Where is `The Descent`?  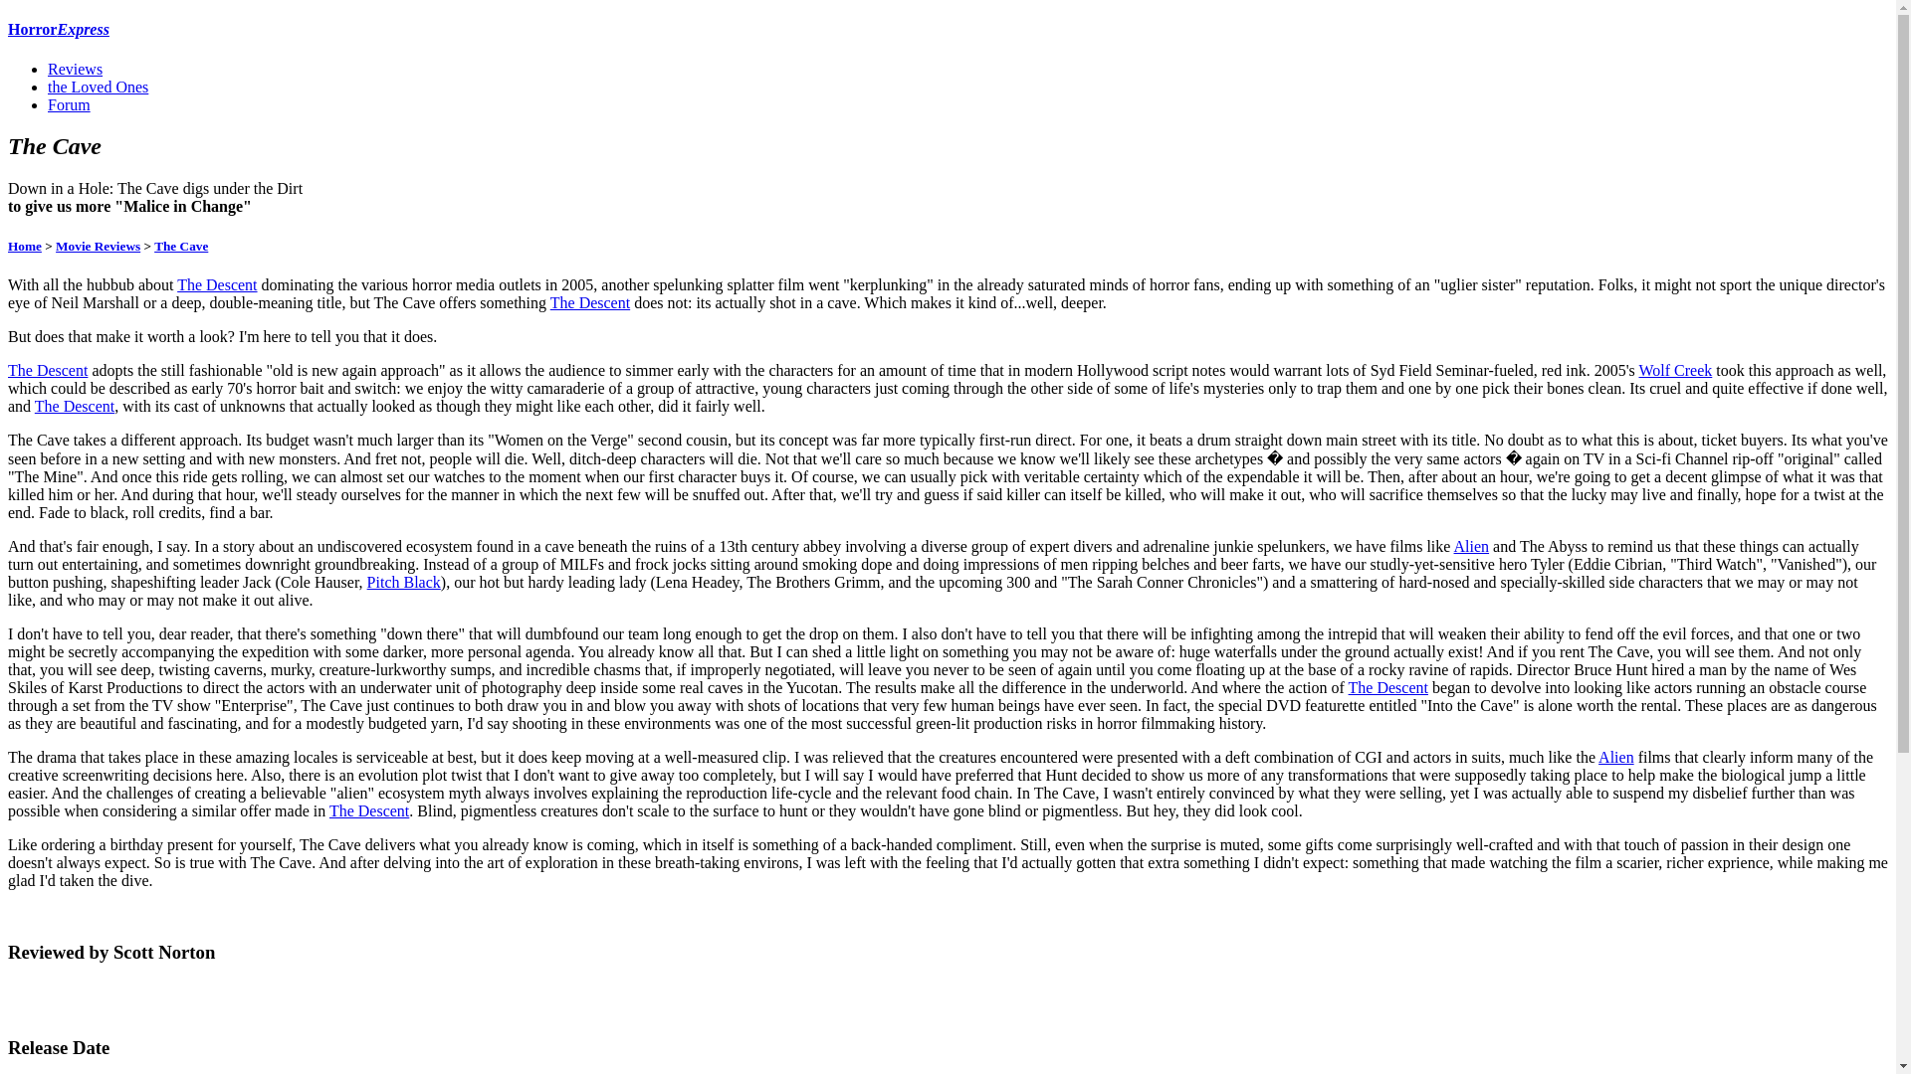 The Descent is located at coordinates (589, 302).